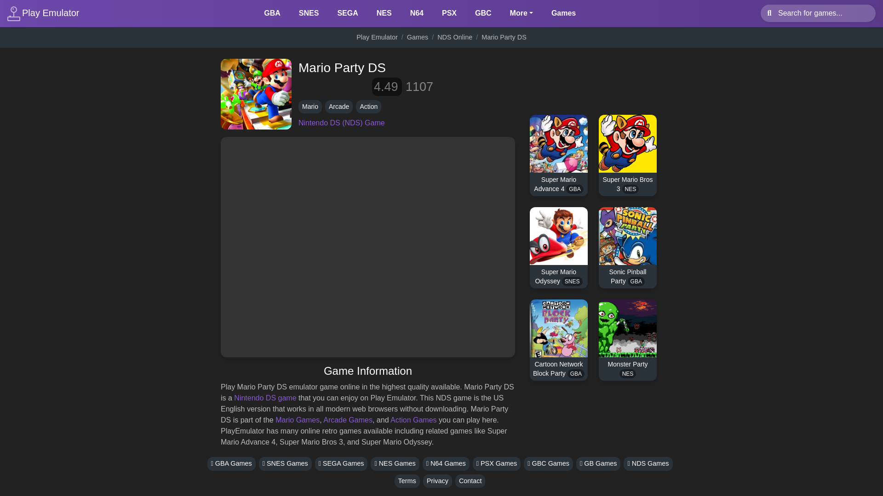 This screenshot has width=883, height=496. What do you see at coordinates (43, 13) in the screenshot?
I see `Play Emulator` at bounding box center [43, 13].